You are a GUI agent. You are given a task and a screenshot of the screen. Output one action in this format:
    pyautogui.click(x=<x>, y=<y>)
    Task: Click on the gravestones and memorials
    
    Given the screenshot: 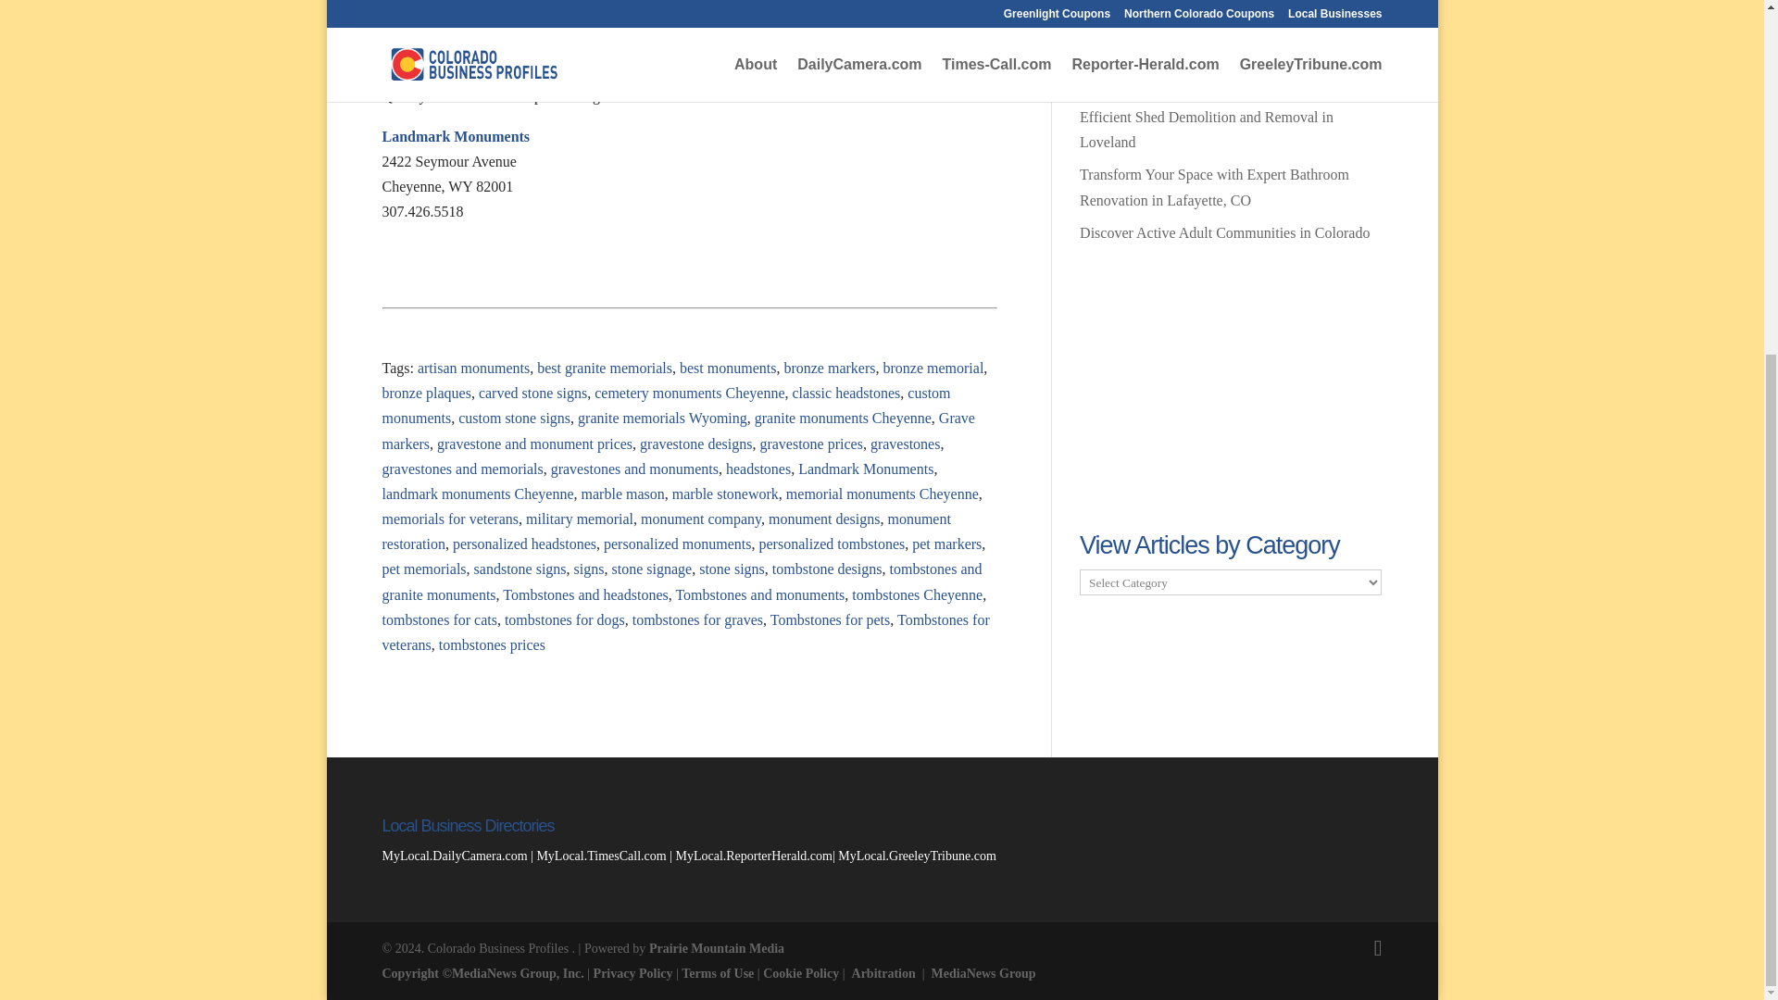 What is the action you would take?
    pyautogui.click(x=461, y=469)
    